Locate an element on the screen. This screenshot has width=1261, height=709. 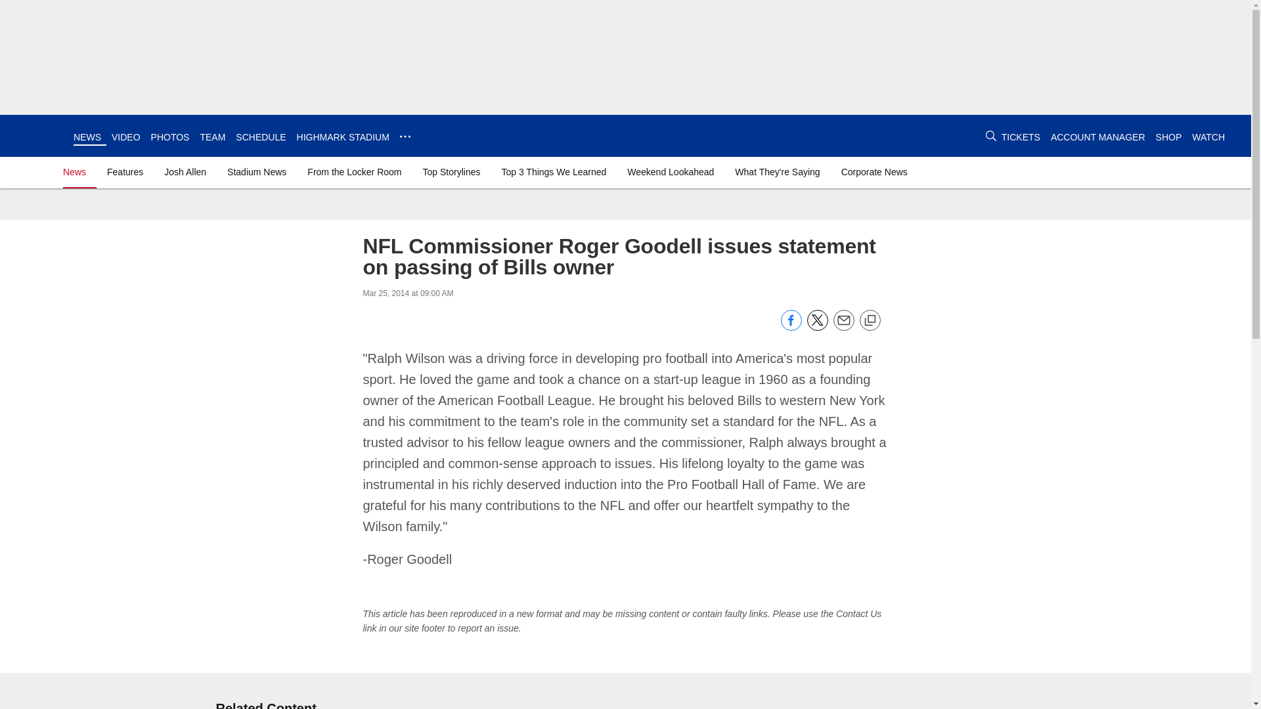
ACCOUNT MANAGER is located at coordinates (1097, 137).